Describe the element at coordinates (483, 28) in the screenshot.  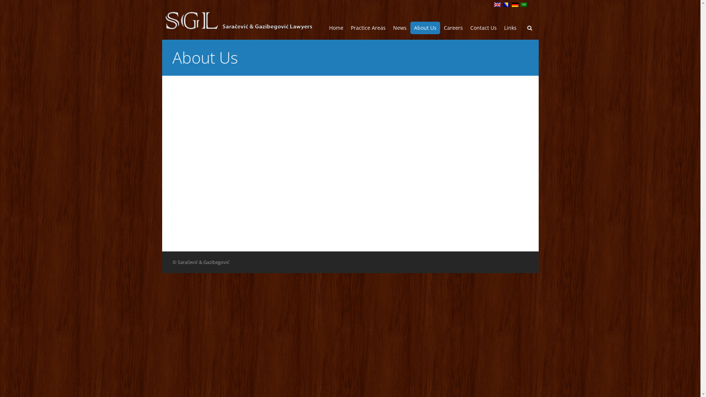
I see `Contact Us` at that location.